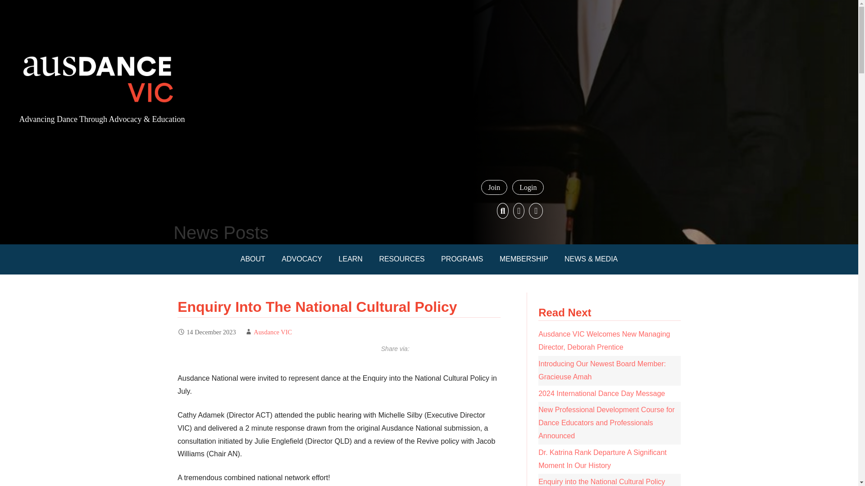 The image size is (865, 486). Describe the element at coordinates (524, 259) in the screenshot. I see `MEMBERSHIP` at that location.